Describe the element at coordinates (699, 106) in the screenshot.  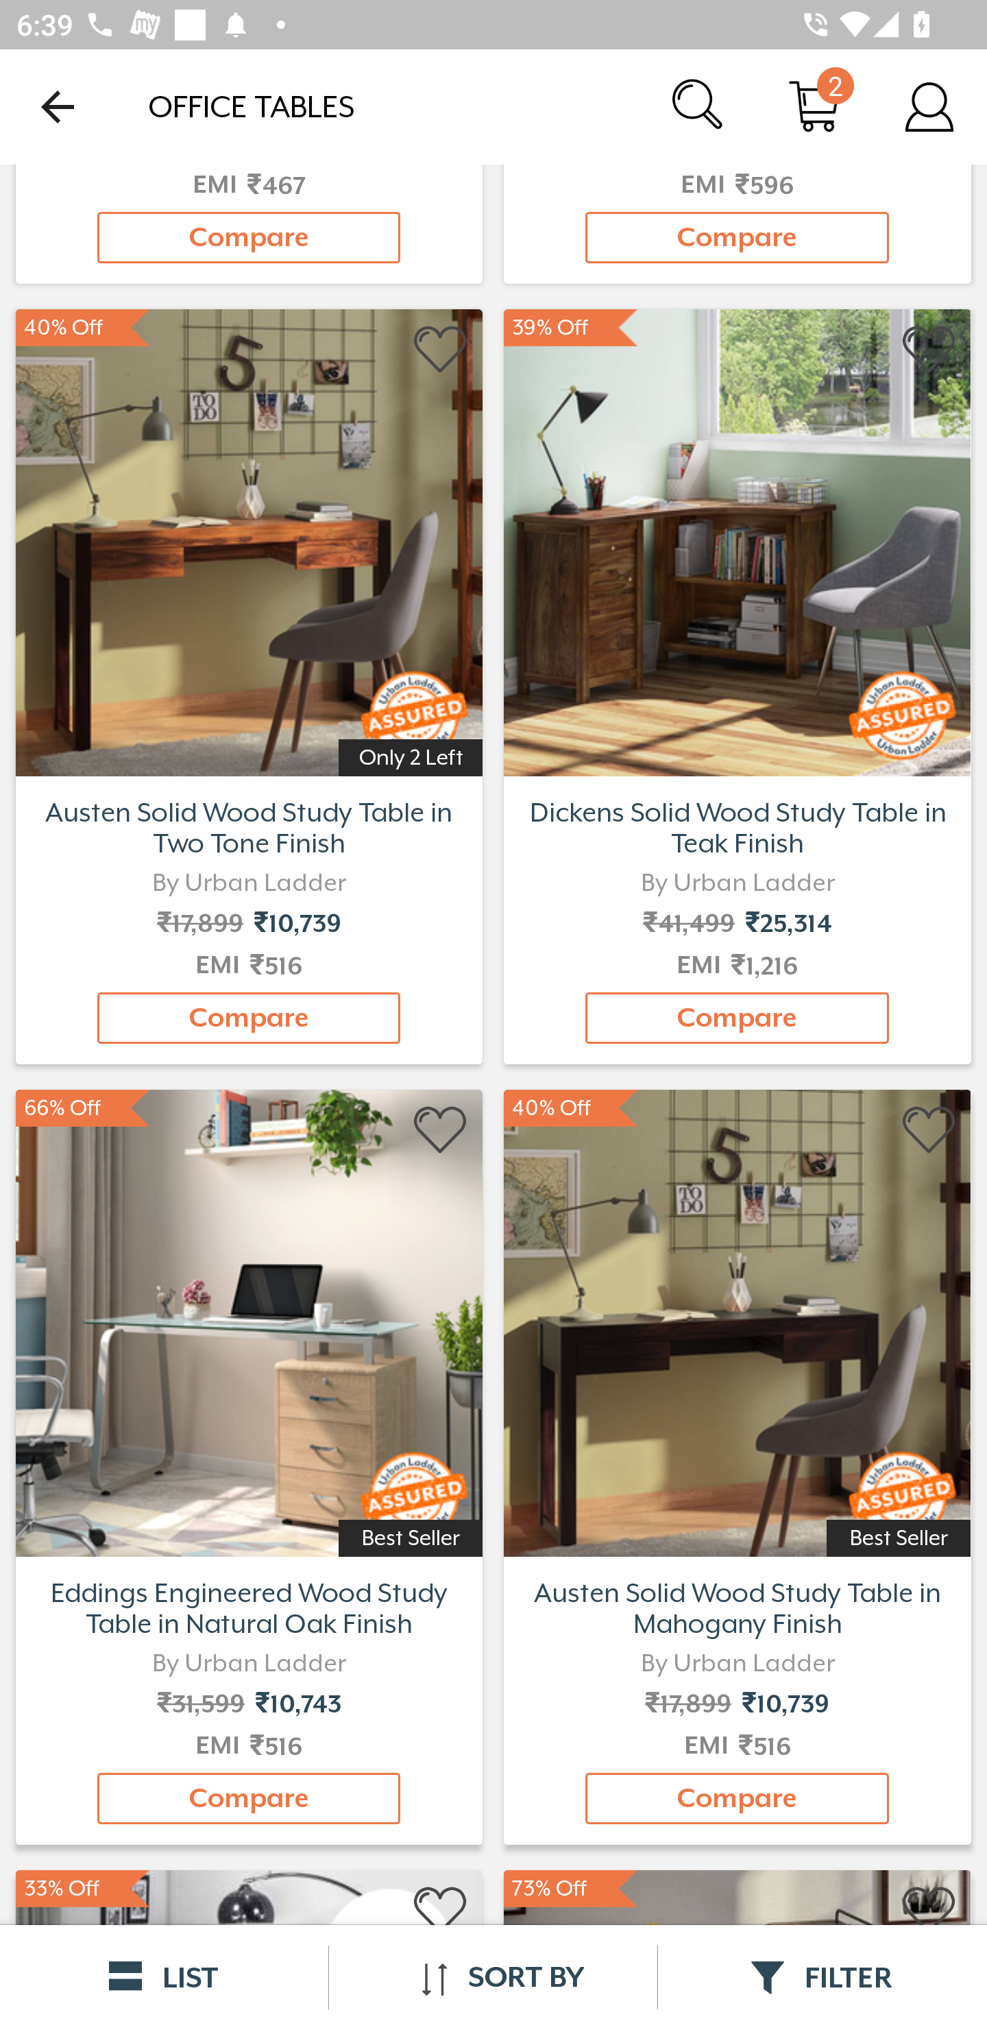
I see `Search` at that location.